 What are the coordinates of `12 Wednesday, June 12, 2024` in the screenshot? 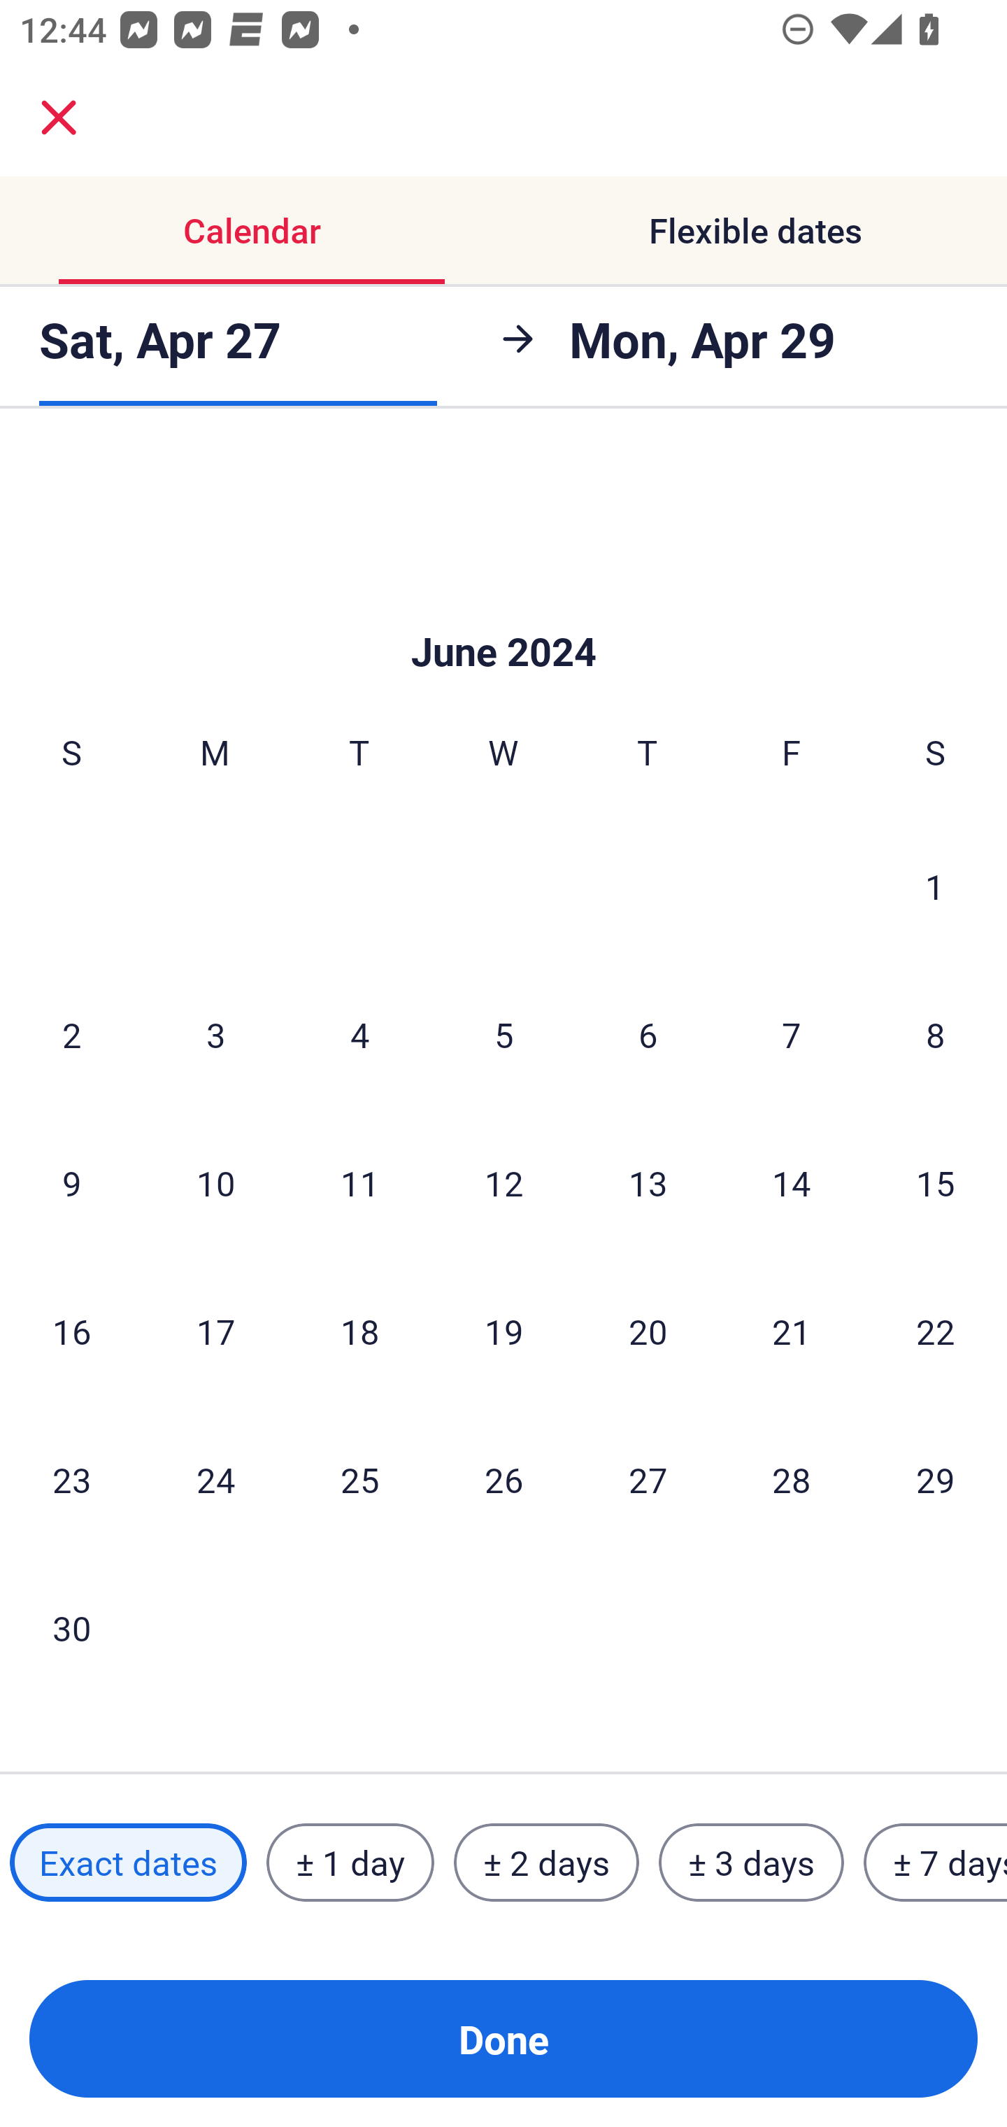 It's located at (503, 1182).